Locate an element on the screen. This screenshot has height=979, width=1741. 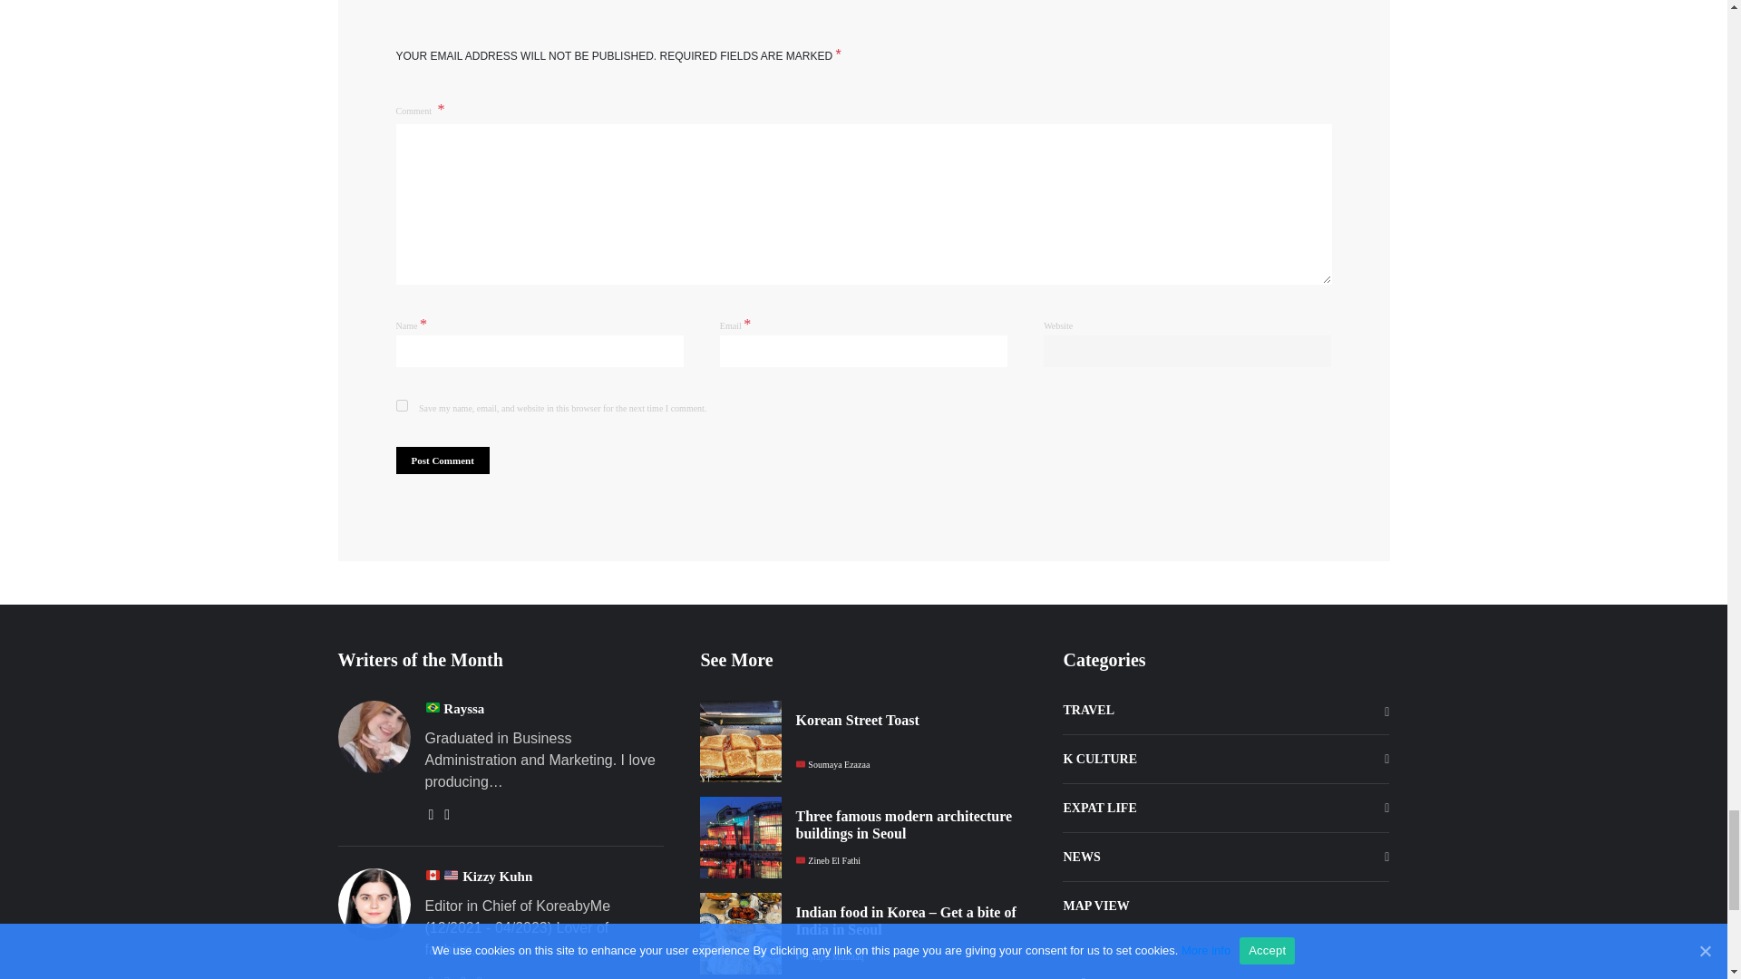
yes is located at coordinates (401, 404).